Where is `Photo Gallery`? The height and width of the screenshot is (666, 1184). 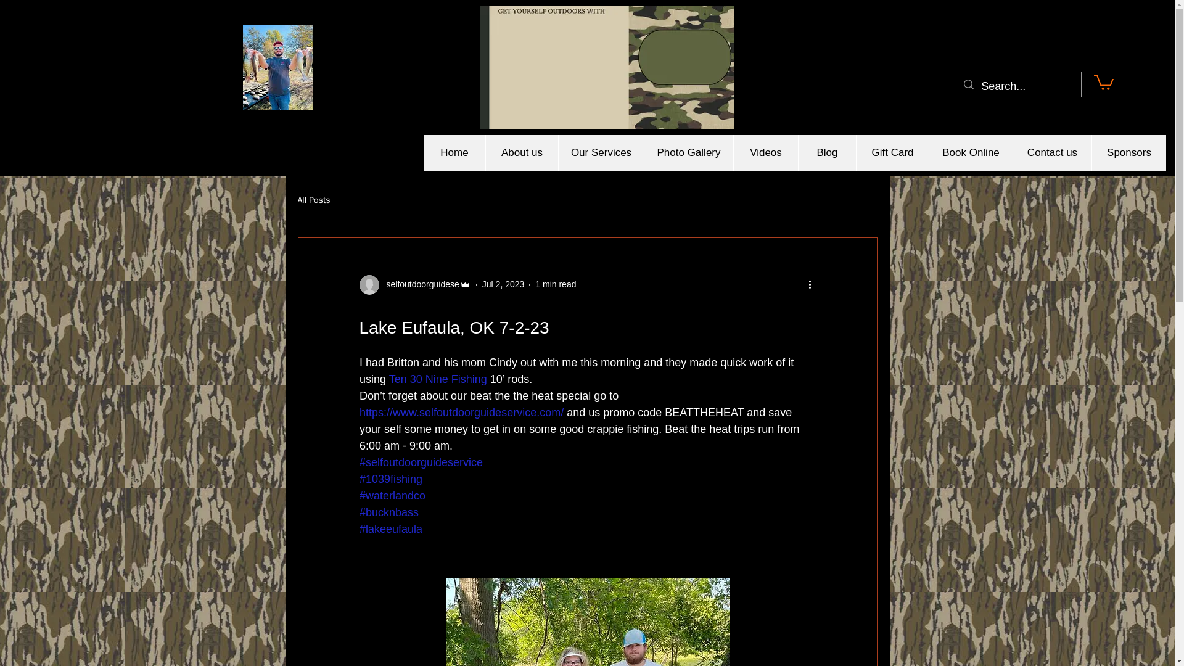
Photo Gallery is located at coordinates (688, 153).